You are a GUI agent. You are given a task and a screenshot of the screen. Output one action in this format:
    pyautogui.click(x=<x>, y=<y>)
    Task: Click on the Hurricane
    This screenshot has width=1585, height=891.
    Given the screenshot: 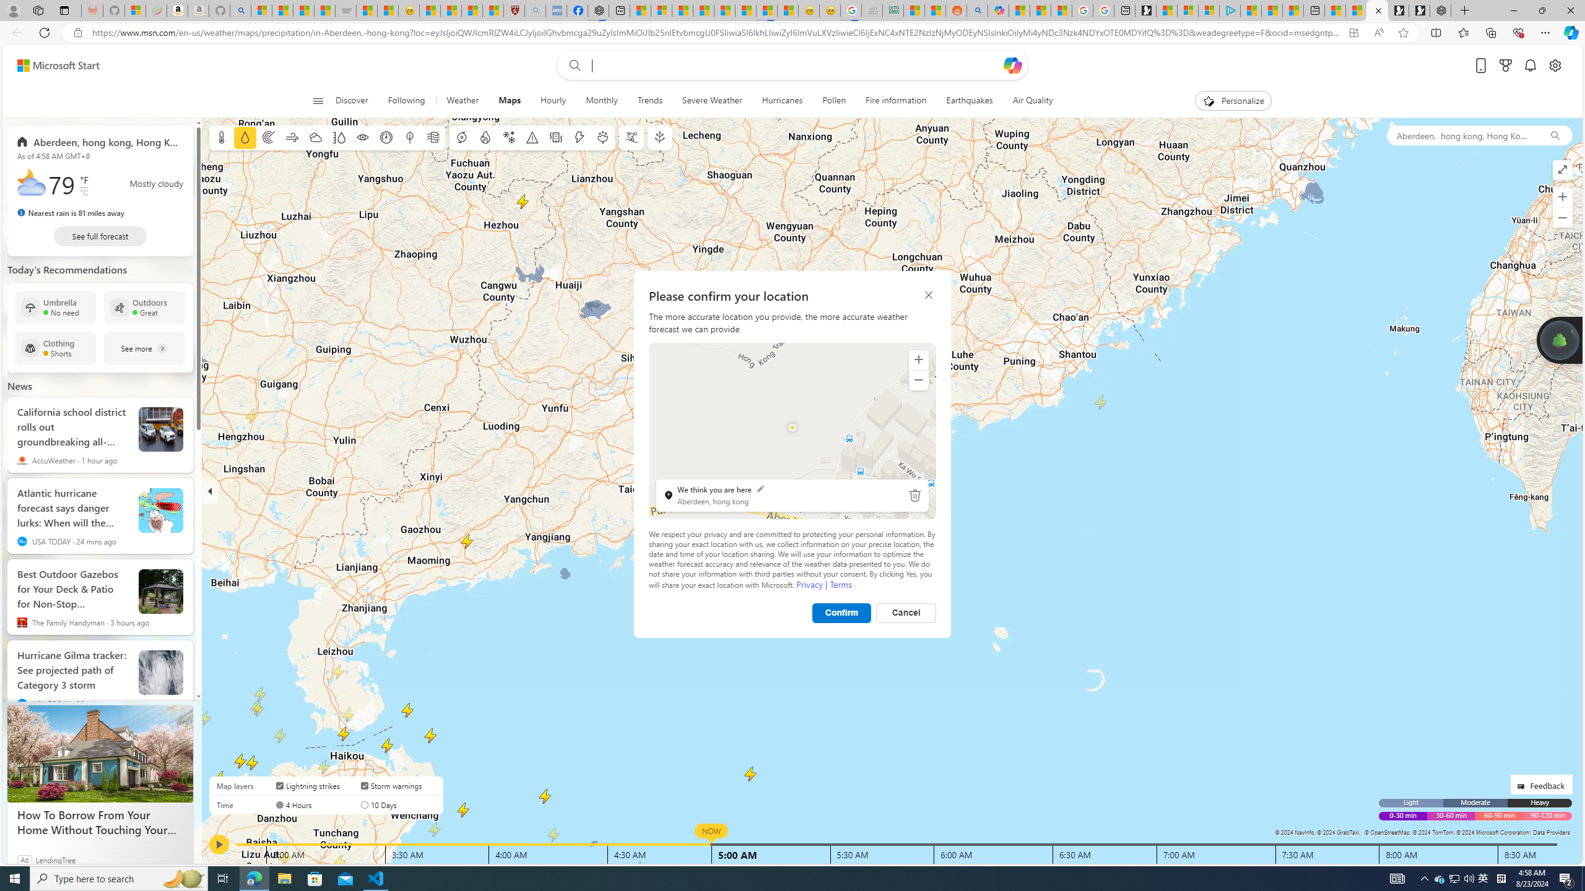 What is the action you would take?
    pyautogui.click(x=461, y=137)
    